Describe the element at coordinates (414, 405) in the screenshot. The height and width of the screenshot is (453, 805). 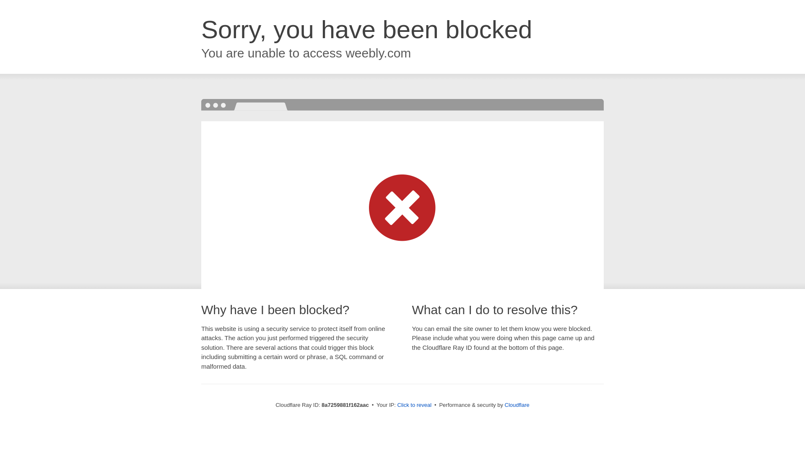
I see `Click to reveal` at that location.